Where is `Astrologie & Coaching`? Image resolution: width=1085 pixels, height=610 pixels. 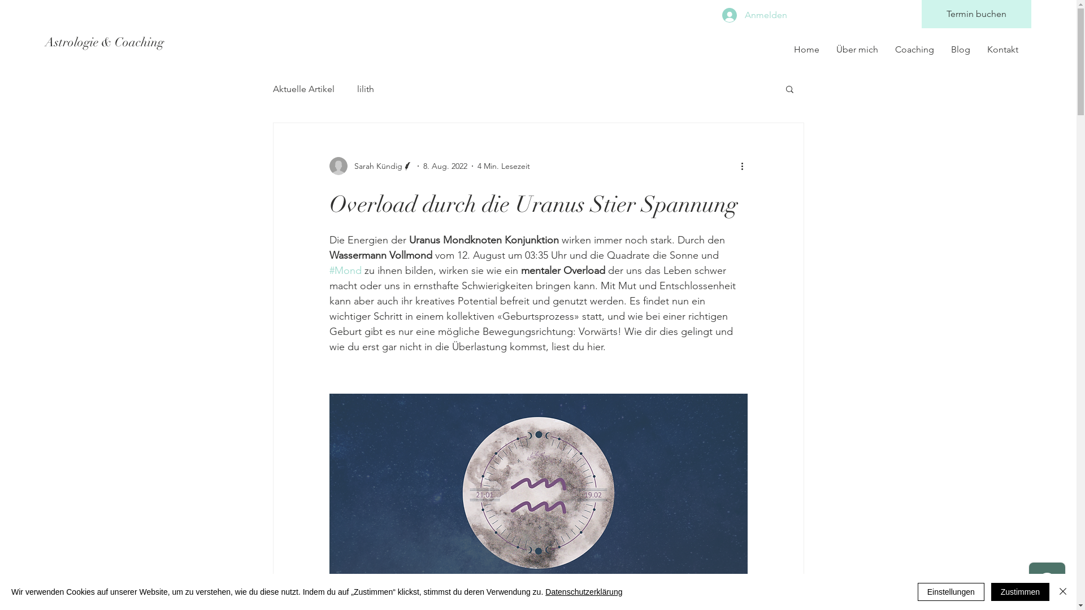
Astrologie & Coaching is located at coordinates (188, 42).